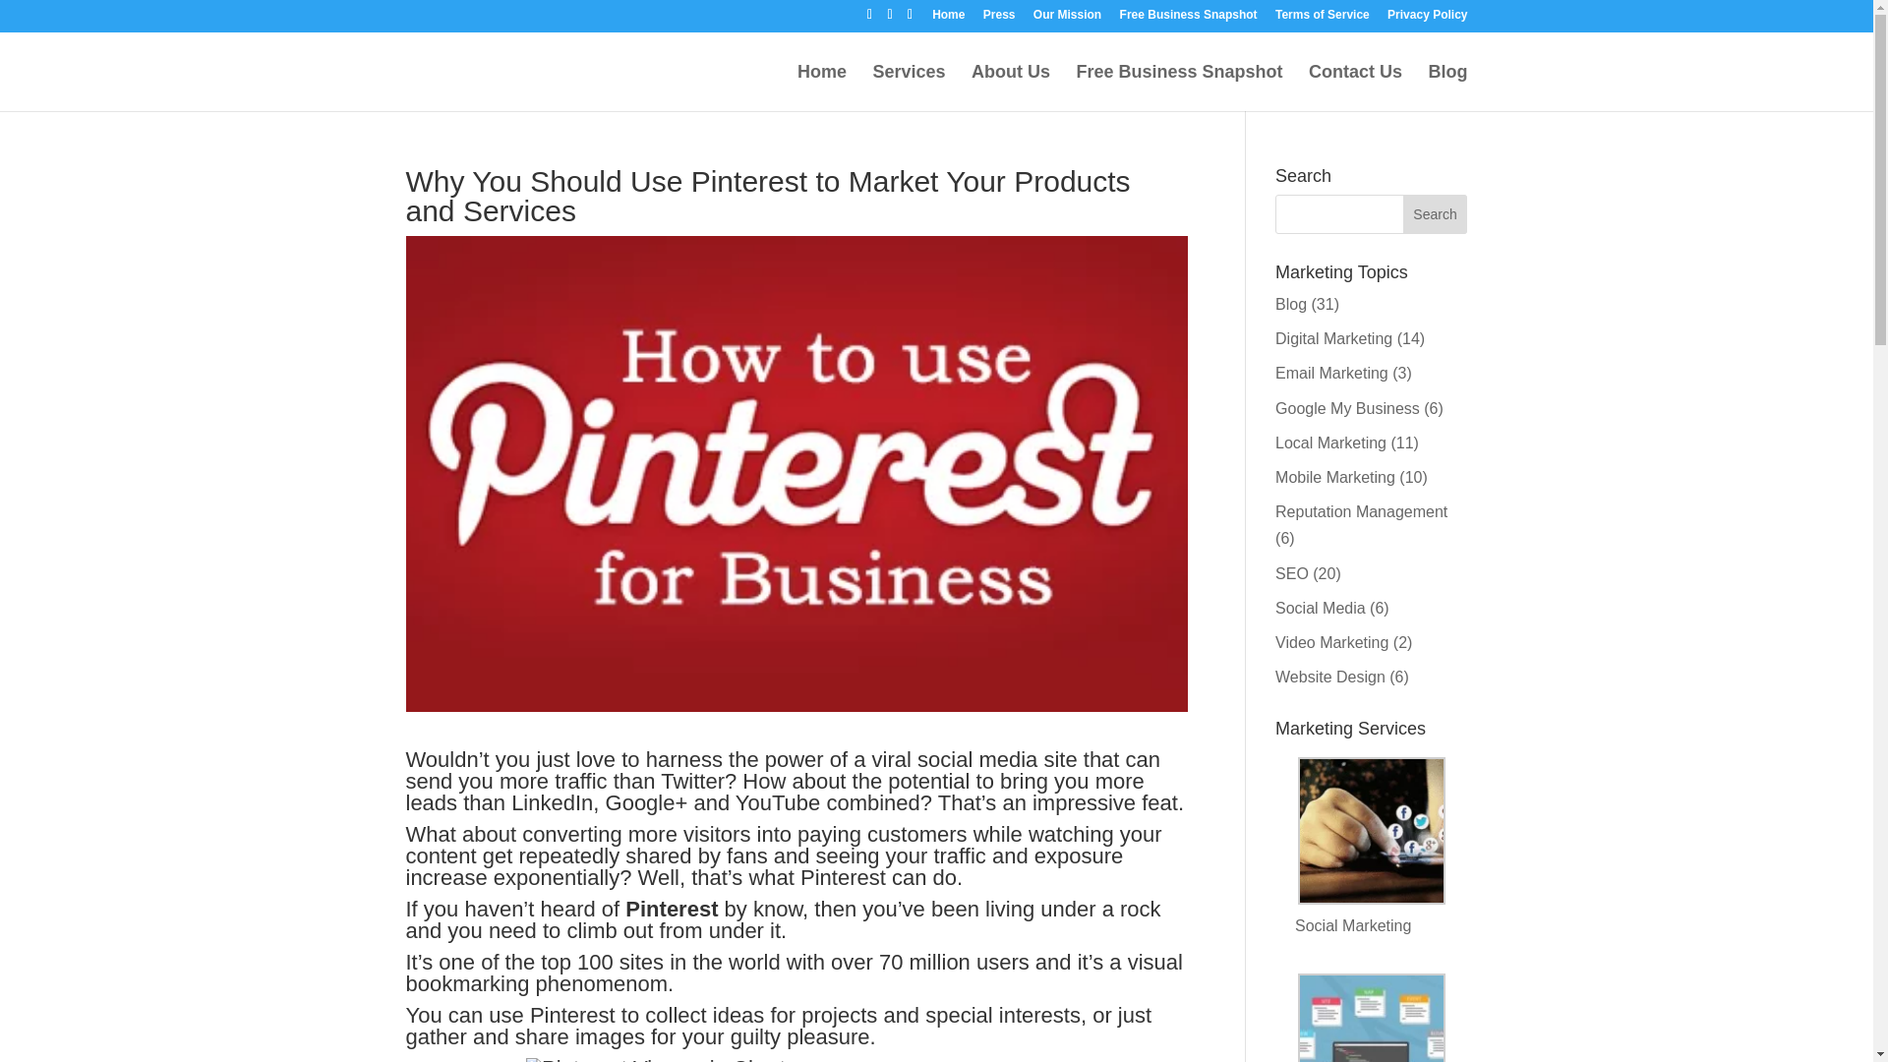  I want to click on Contact Us, so click(1355, 88).